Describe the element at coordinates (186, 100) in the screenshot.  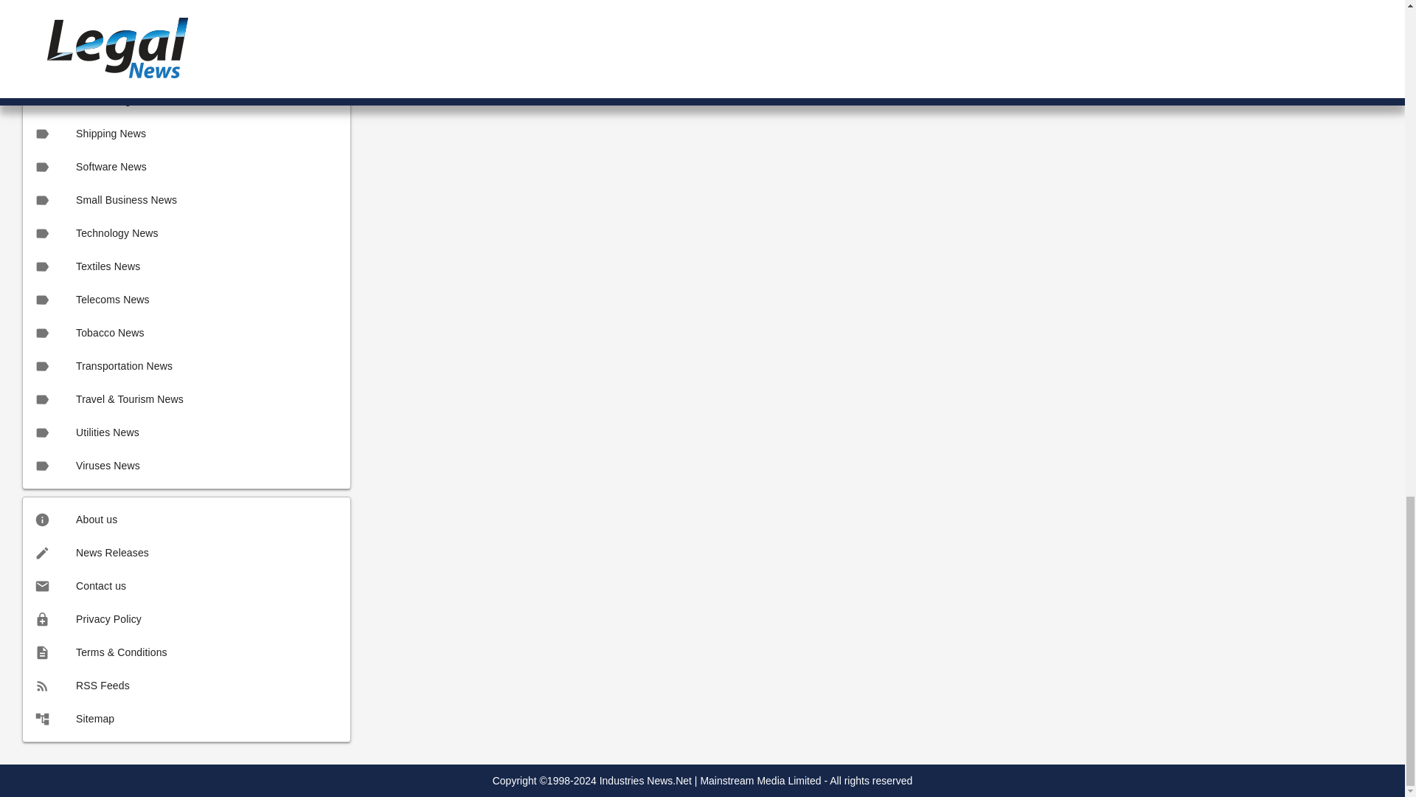
I see `Search Engines News` at that location.